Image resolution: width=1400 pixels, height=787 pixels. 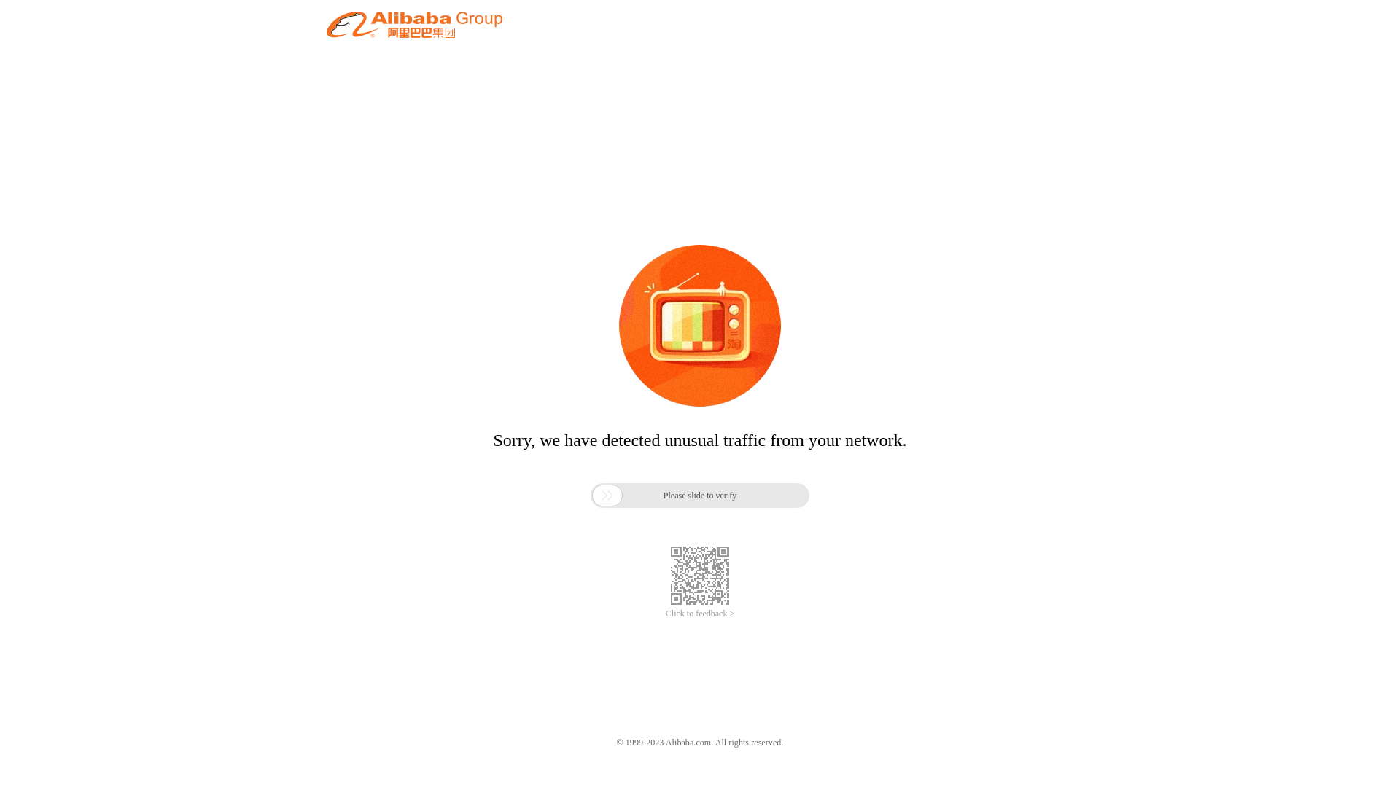 What do you see at coordinates (700, 614) in the screenshot?
I see `Click to feedback >` at bounding box center [700, 614].